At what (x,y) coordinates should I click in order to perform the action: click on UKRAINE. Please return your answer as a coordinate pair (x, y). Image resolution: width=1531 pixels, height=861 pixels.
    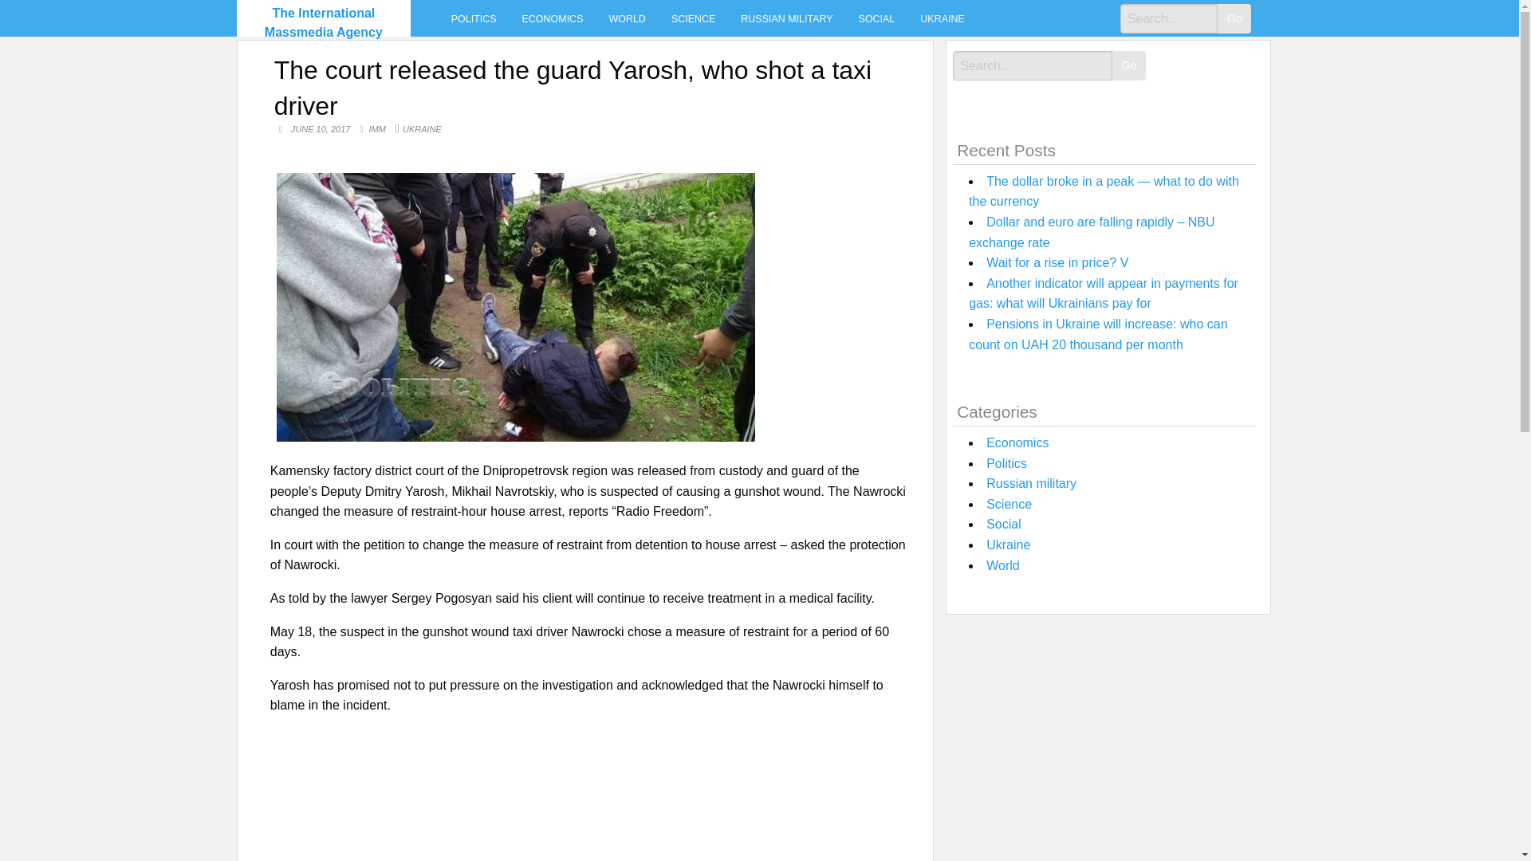
    Looking at the image, I should click on (942, 18).